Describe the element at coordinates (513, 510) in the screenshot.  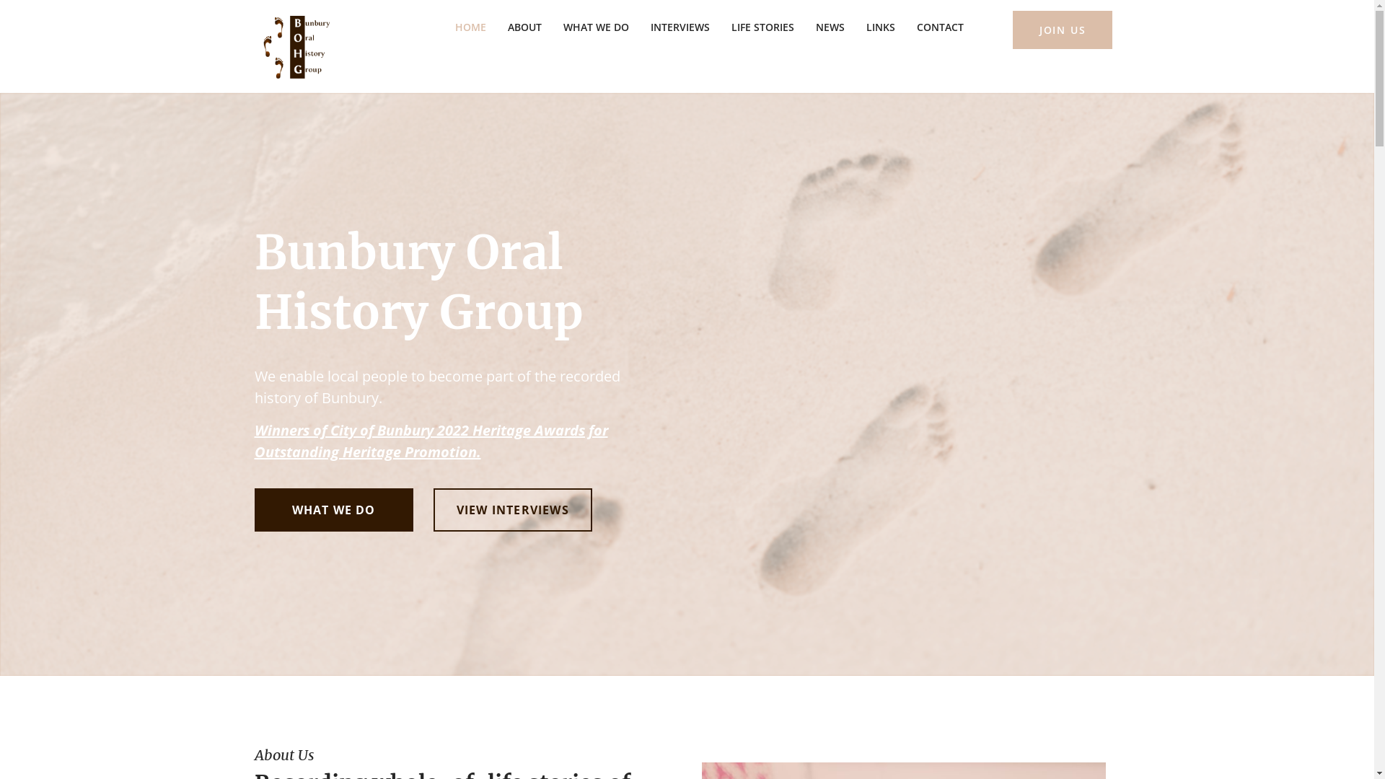
I see `VIEW INTERVIEWS` at that location.